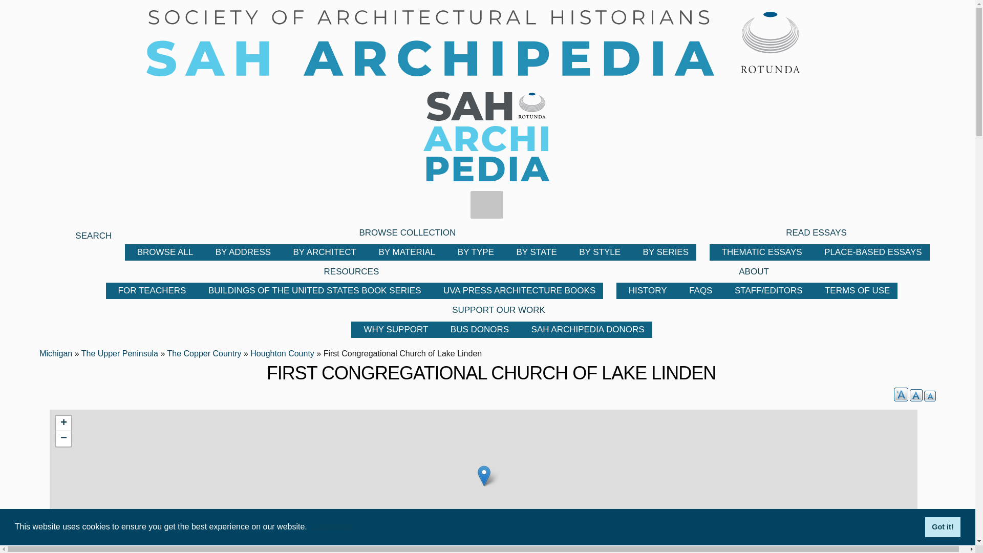 This screenshot has height=553, width=983. I want to click on READ ESSAYS, so click(815, 232).